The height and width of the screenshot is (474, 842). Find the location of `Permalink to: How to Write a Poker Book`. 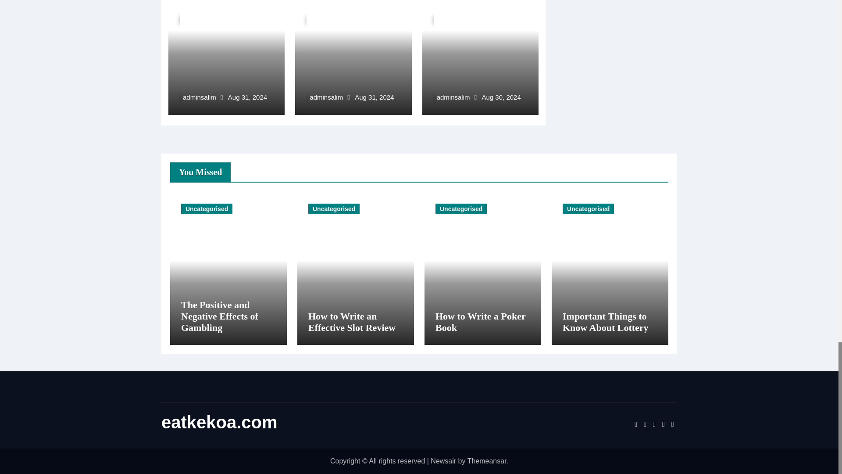

Permalink to: How to Write a Poker Book is located at coordinates (480, 322).